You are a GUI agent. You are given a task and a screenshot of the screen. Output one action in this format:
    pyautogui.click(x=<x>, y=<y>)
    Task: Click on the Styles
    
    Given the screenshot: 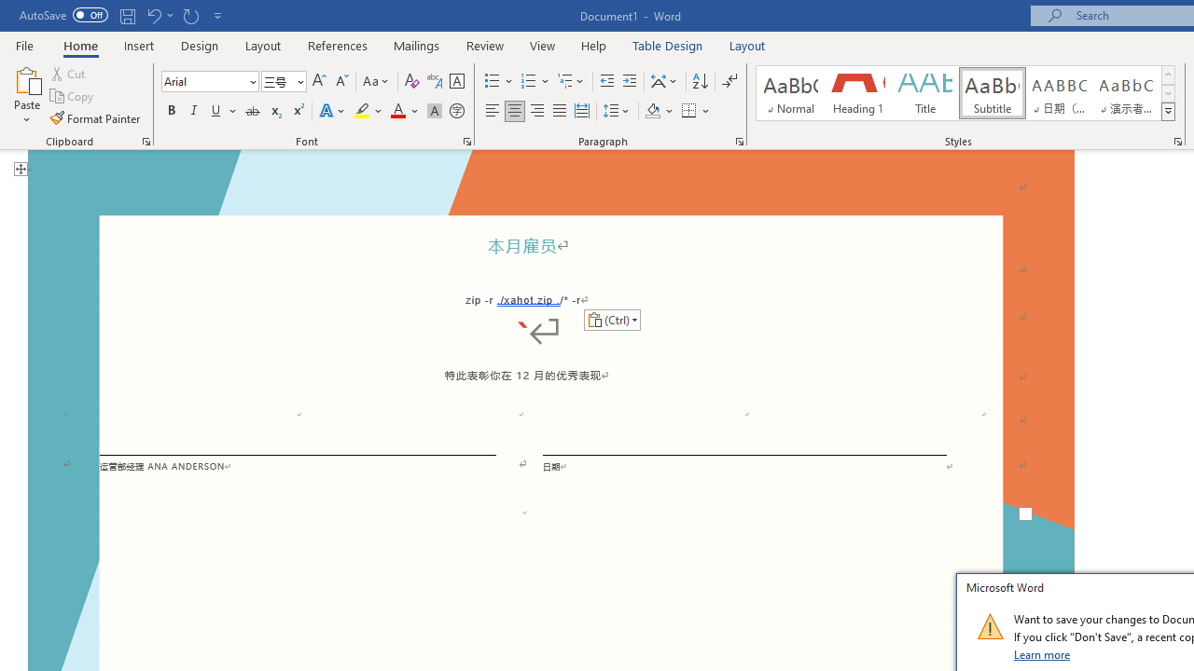 What is the action you would take?
    pyautogui.click(x=1168, y=112)
    